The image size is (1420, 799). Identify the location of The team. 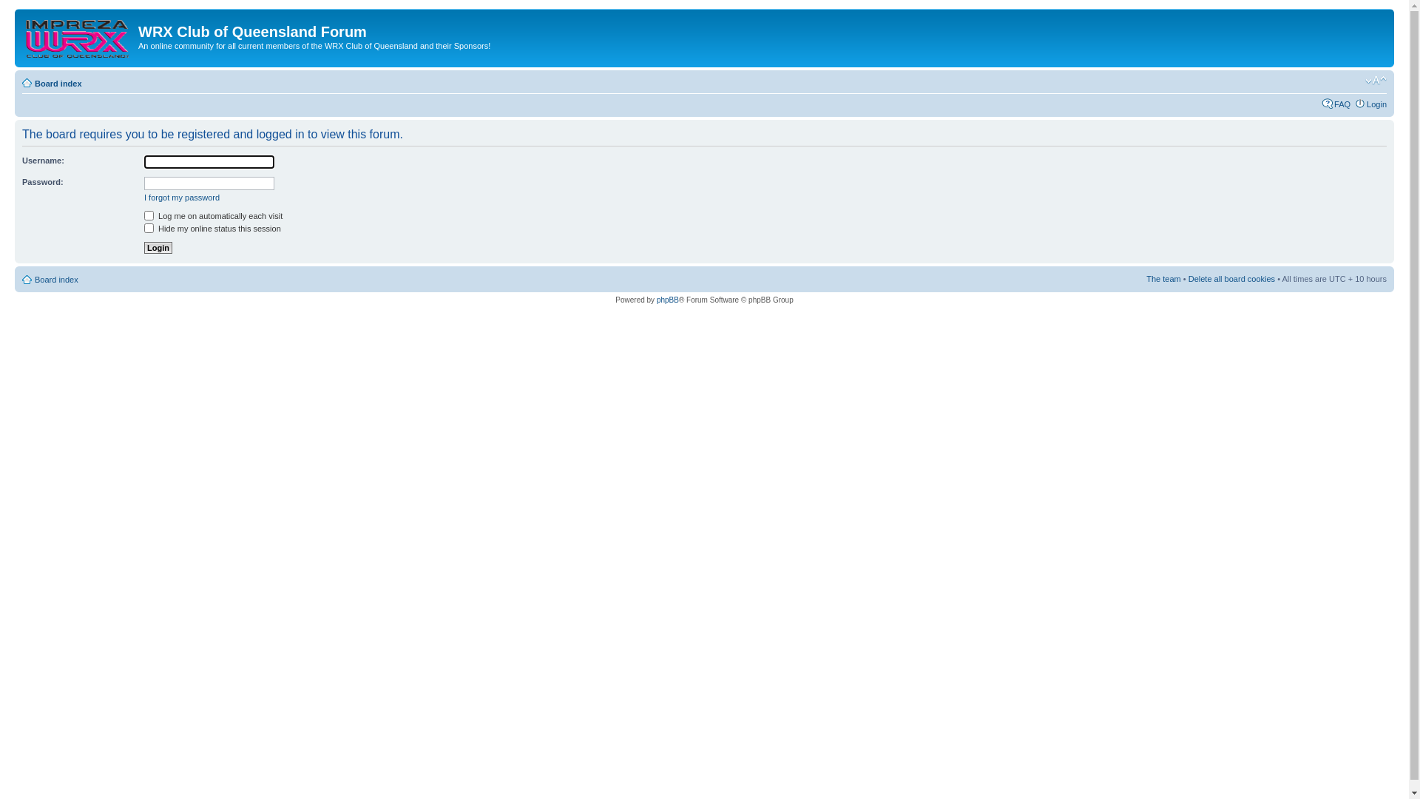
(1163, 279).